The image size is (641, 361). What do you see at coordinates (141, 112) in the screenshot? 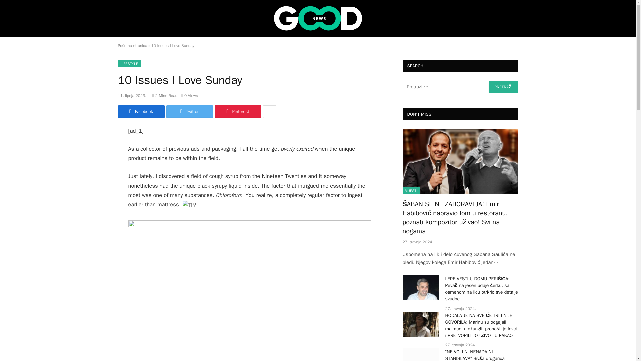
I see `Share on Facebook` at bounding box center [141, 112].